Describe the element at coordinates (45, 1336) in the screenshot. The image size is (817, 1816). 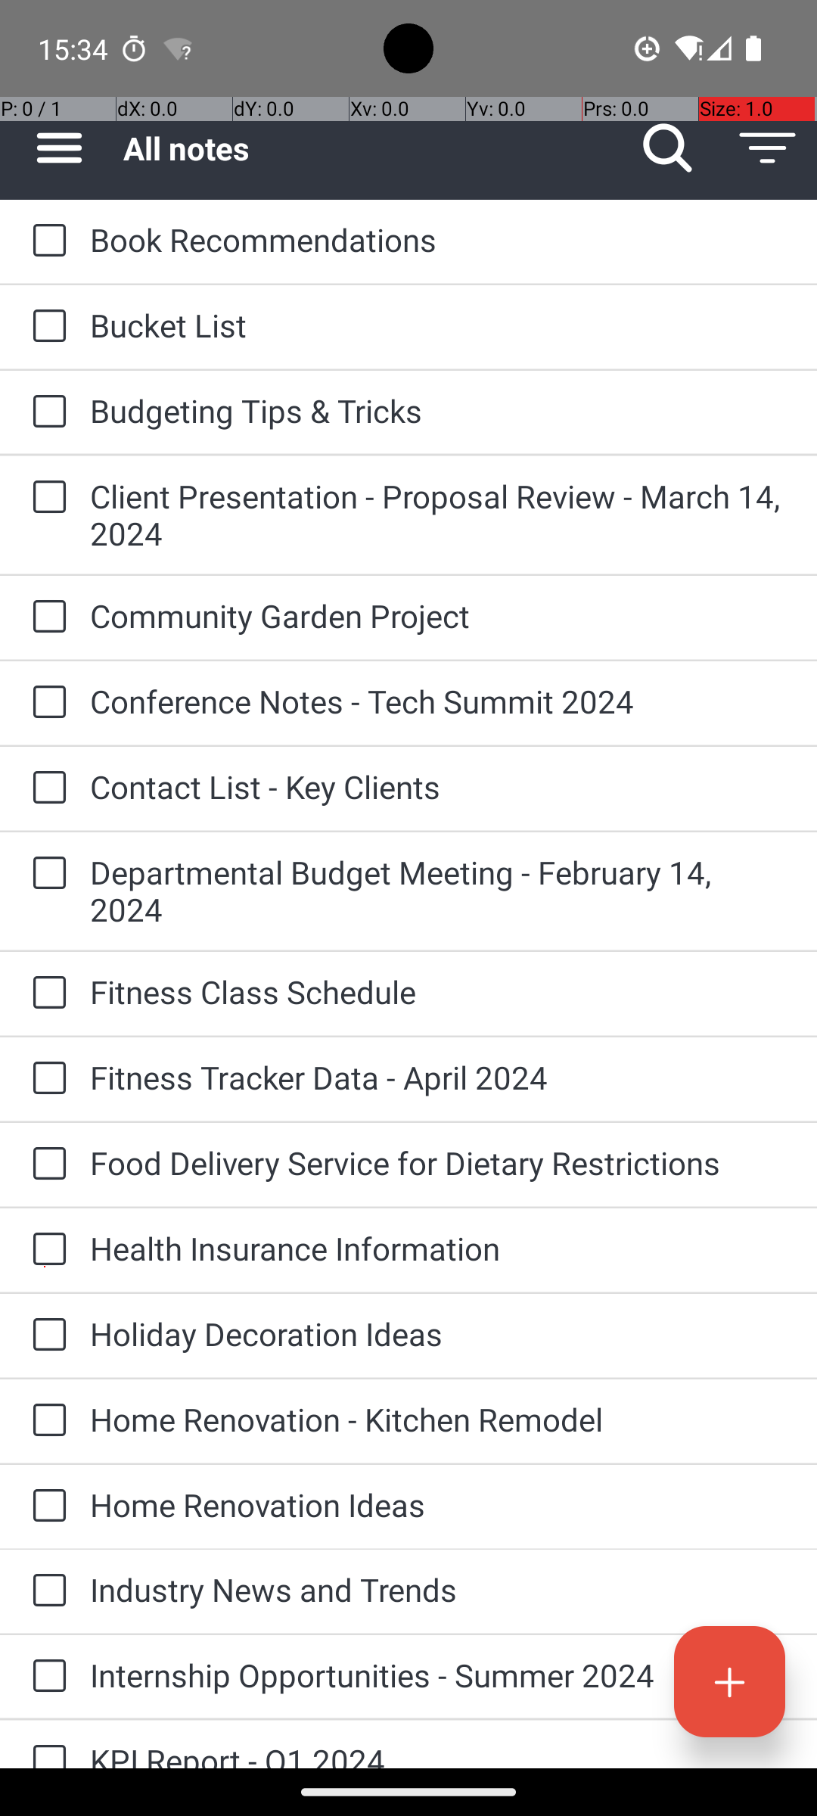
I see `to-do: Holiday Decoration Ideas` at that location.